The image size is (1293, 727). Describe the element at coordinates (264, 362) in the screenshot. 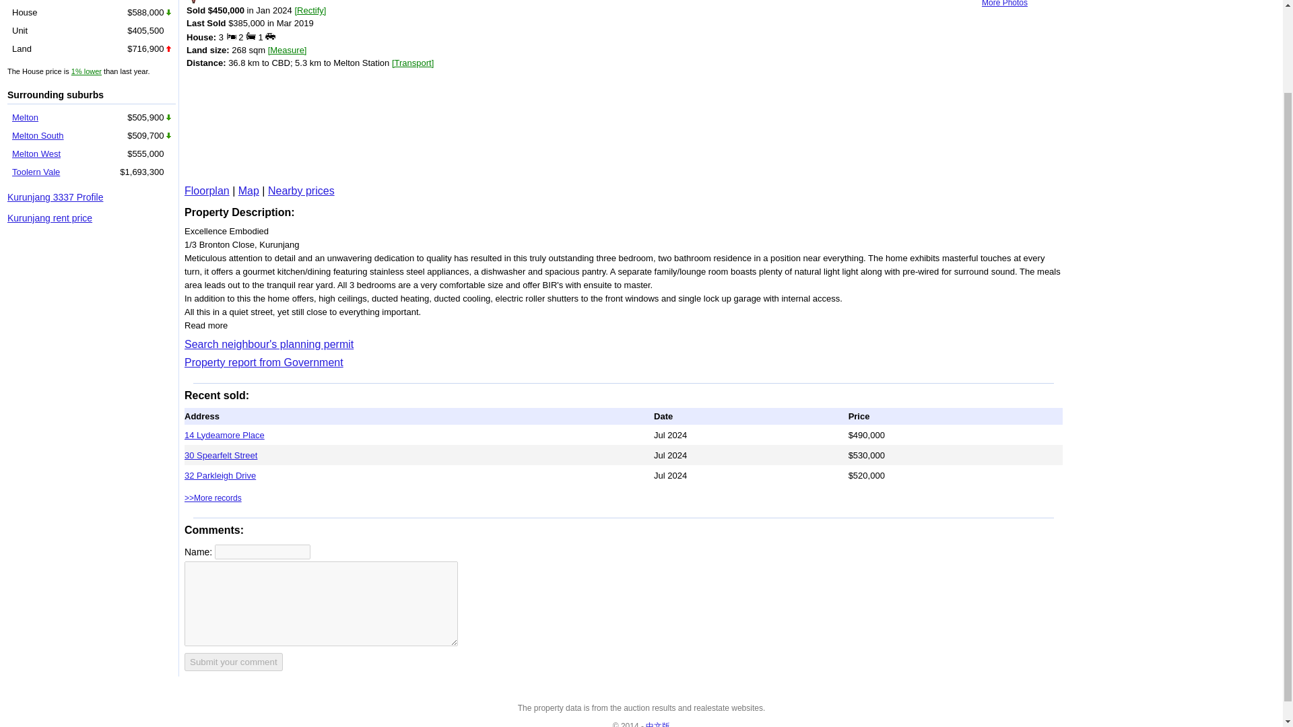

I see `Property report from Government` at that location.